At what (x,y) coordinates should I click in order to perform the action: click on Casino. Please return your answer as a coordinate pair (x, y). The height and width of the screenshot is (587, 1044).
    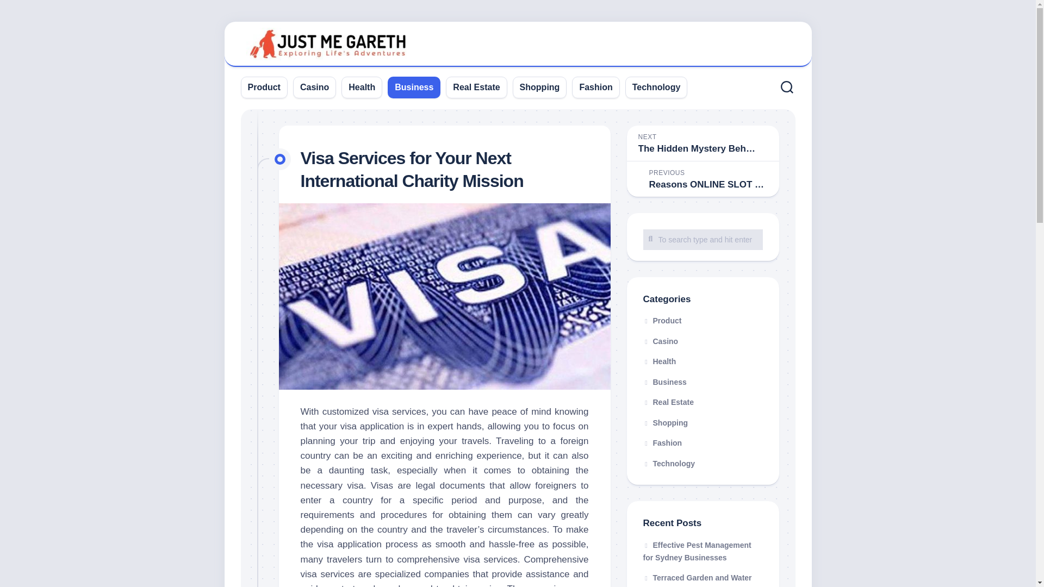
    Looking at the image, I should click on (539, 87).